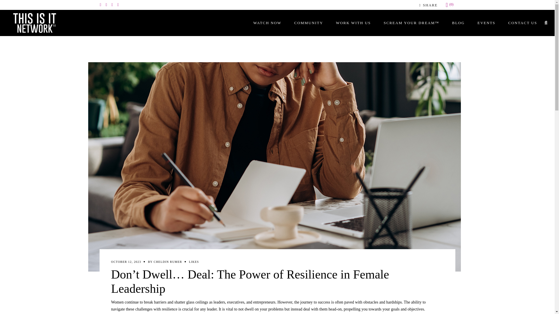 This screenshot has height=314, width=559. I want to click on Like this, so click(194, 262).